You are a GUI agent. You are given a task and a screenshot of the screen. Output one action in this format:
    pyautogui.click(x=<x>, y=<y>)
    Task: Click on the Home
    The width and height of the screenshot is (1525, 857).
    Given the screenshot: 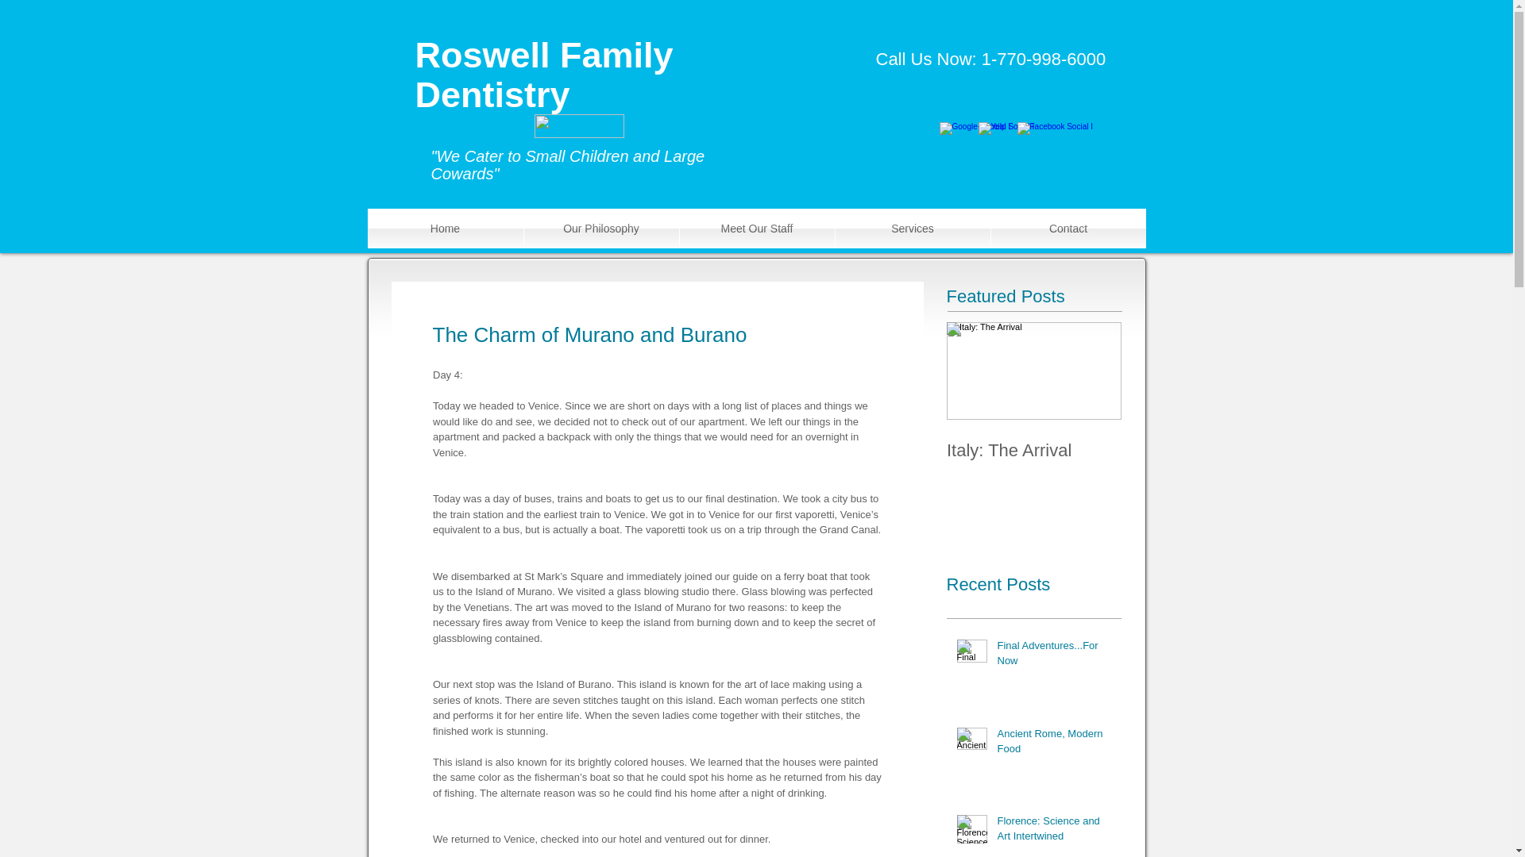 What is the action you would take?
    pyautogui.click(x=445, y=229)
    